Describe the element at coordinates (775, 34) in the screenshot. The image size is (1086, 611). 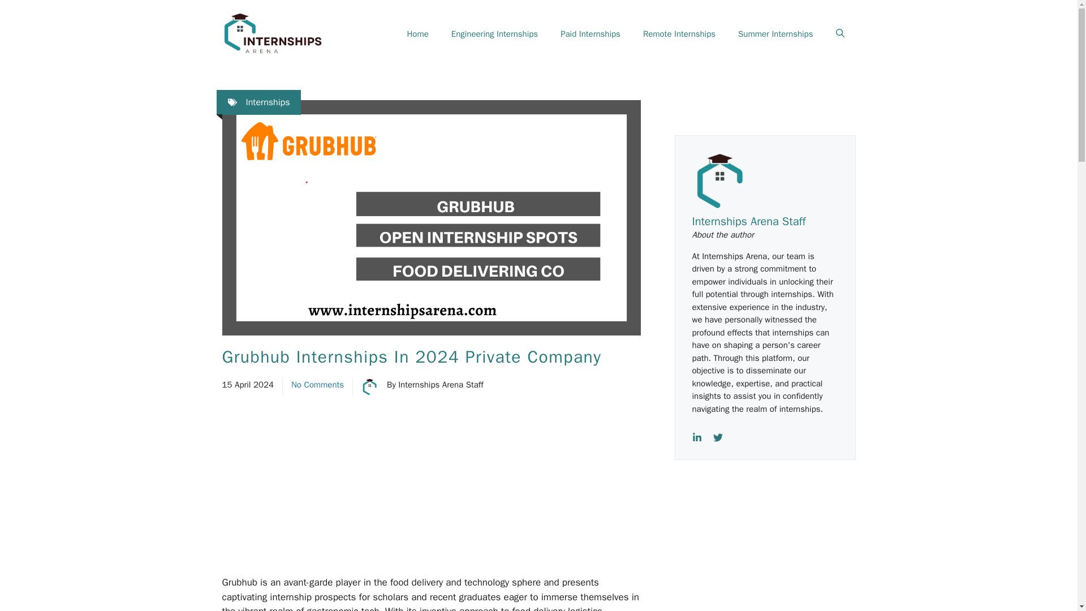
I see `Summer Internships` at that location.